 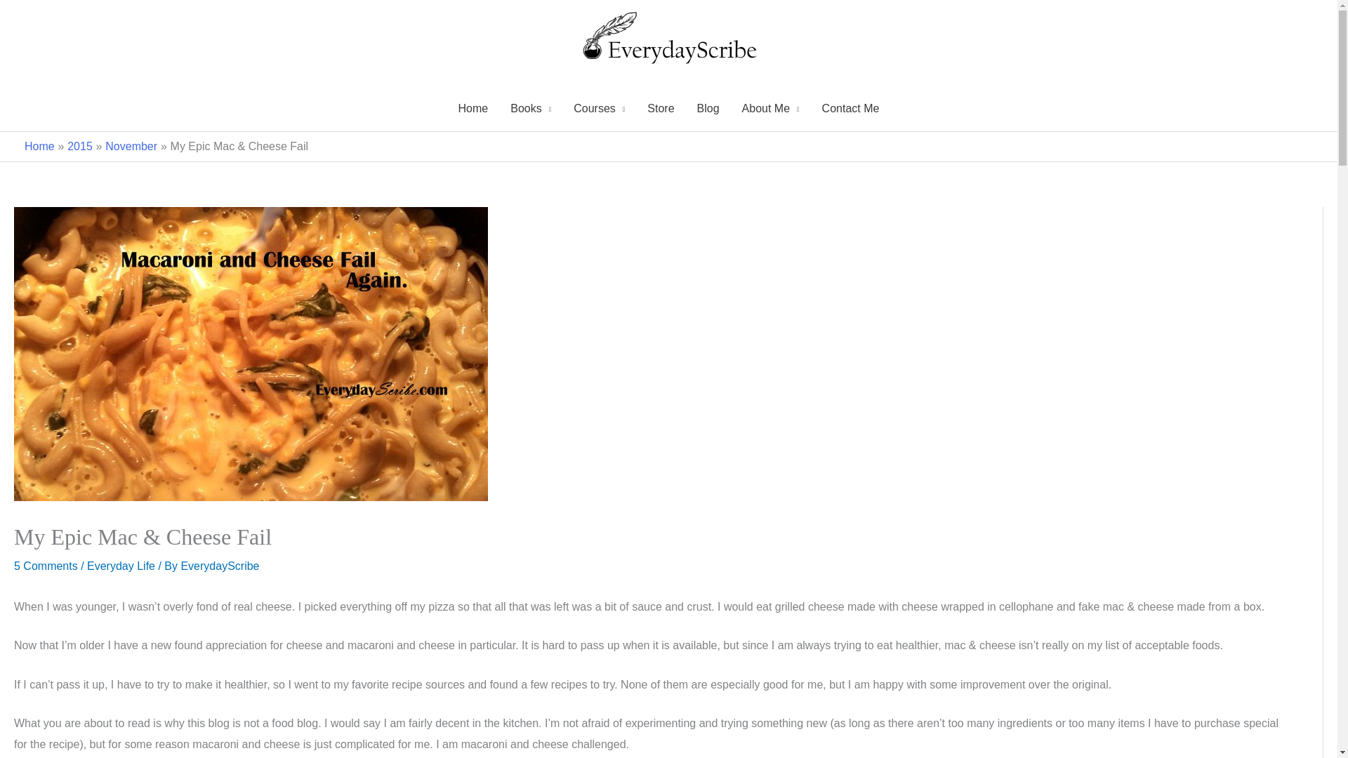 What do you see at coordinates (46, 566) in the screenshot?
I see `5 Comments` at bounding box center [46, 566].